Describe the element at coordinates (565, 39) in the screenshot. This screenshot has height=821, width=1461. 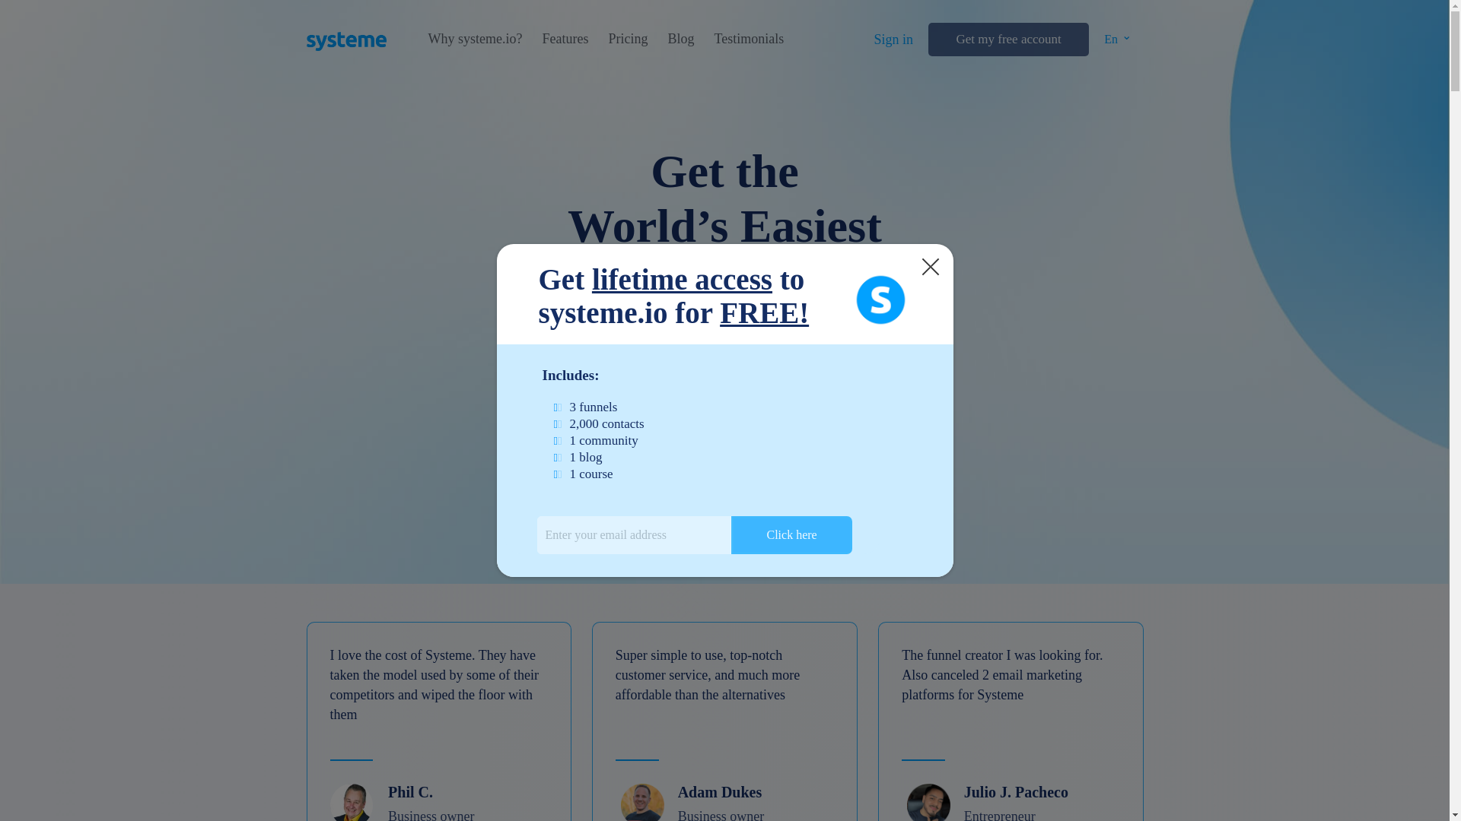
I see `Features` at that location.